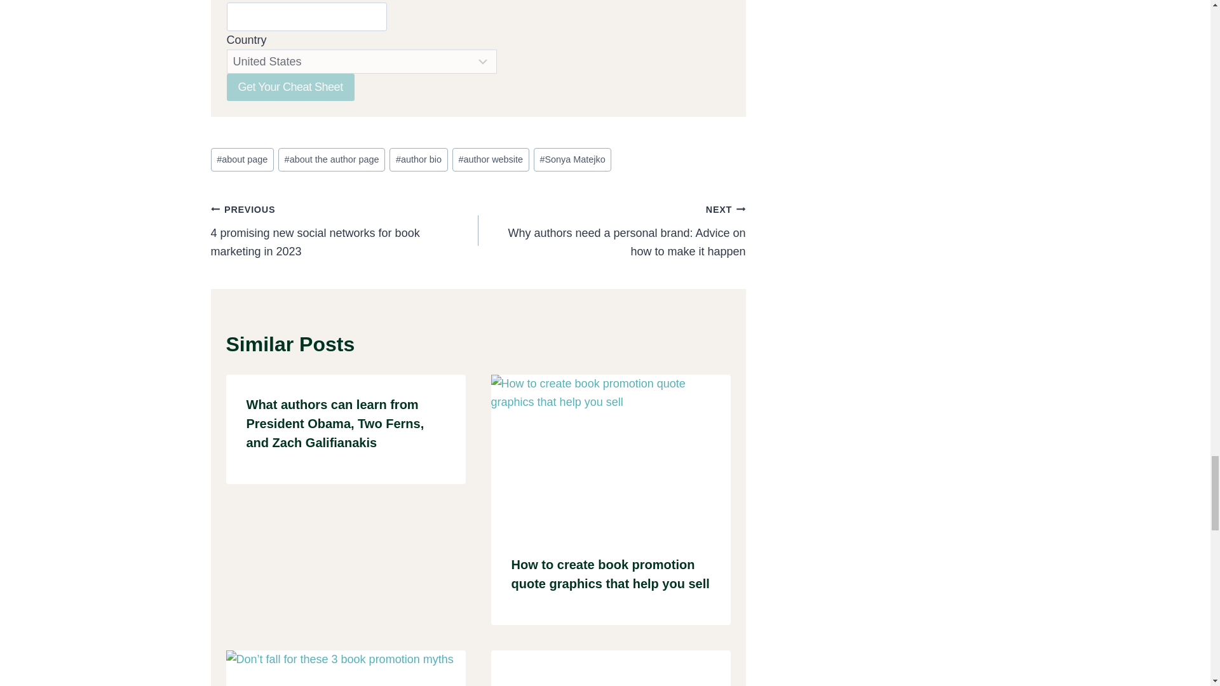 Image resolution: width=1220 pixels, height=686 pixels. Describe the element at coordinates (491, 160) in the screenshot. I see `author website` at that location.